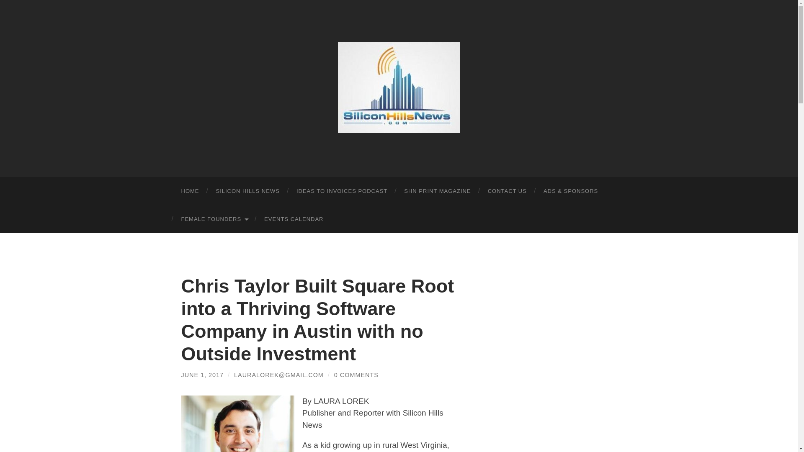 This screenshot has height=452, width=804. I want to click on SiliconHills, so click(399, 87).